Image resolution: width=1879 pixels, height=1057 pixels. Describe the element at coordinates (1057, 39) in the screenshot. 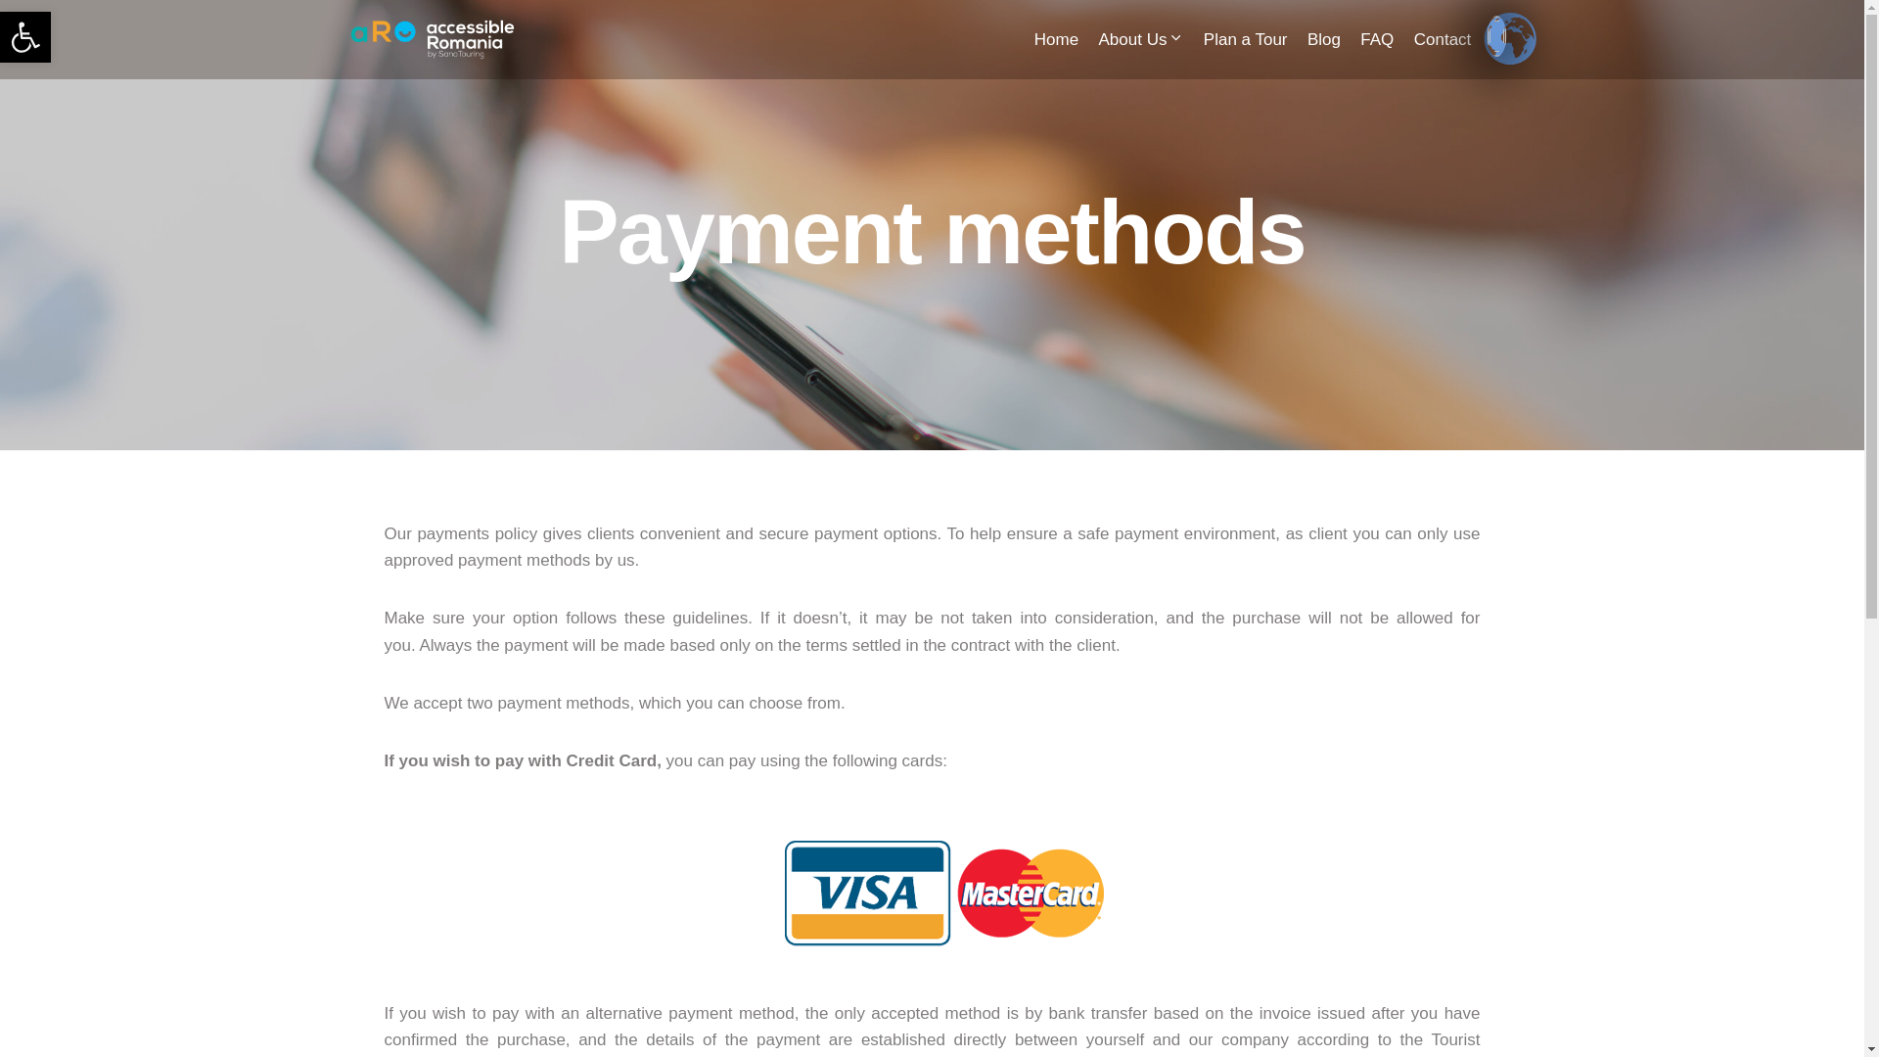

I see `Blog` at that location.